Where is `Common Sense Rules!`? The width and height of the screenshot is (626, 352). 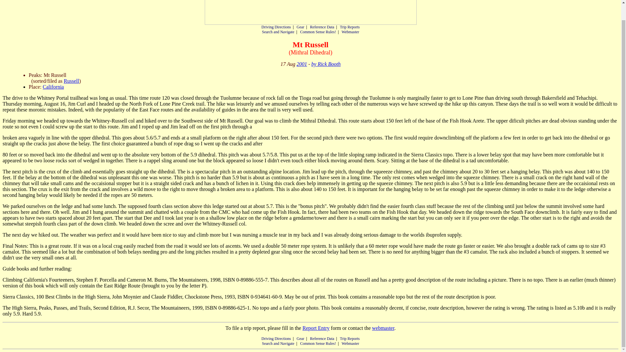
Common Sense Rules! is located at coordinates (318, 32).